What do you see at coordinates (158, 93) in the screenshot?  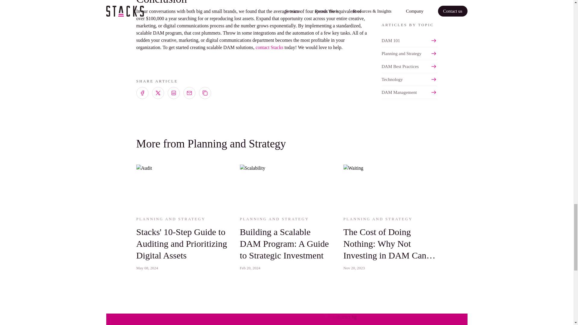 I see `Icon-socials-brand-x` at bounding box center [158, 93].